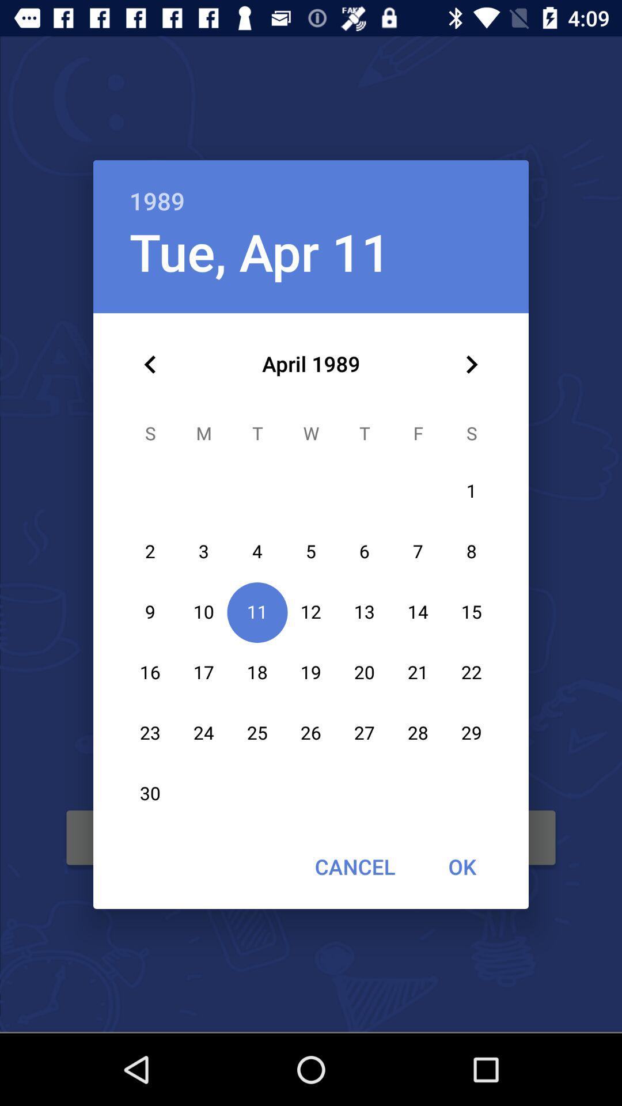  What do you see at coordinates (462, 866) in the screenshot?
I see `open ok at the bottom right corner` at bounding box center [462, 866].